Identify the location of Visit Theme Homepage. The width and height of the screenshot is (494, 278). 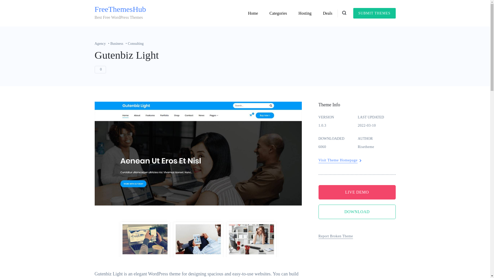
(338, 160).